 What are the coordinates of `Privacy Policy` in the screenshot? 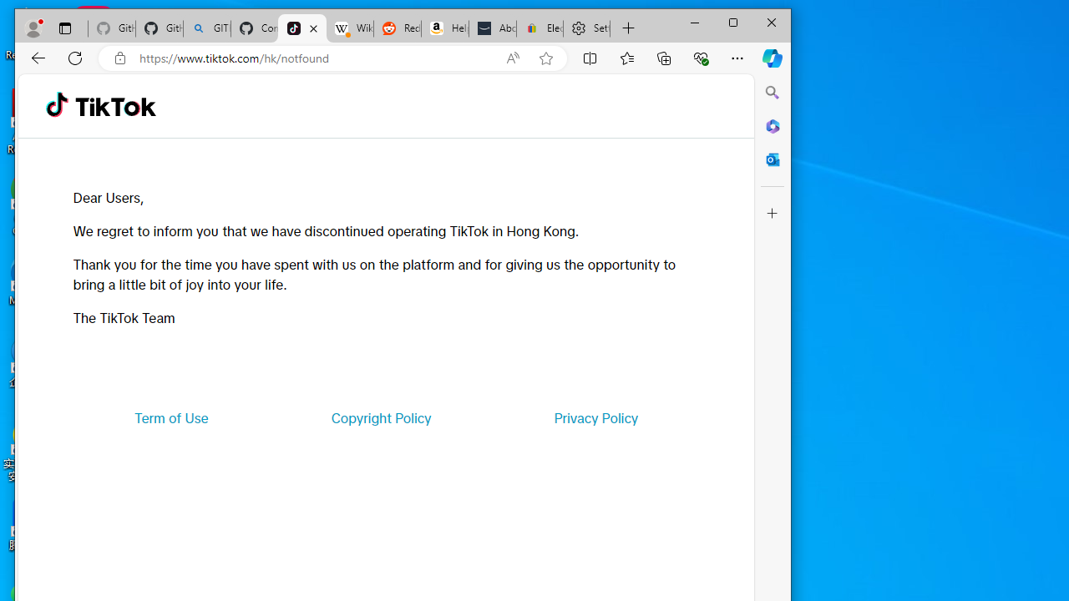 It's located at (596, 417).